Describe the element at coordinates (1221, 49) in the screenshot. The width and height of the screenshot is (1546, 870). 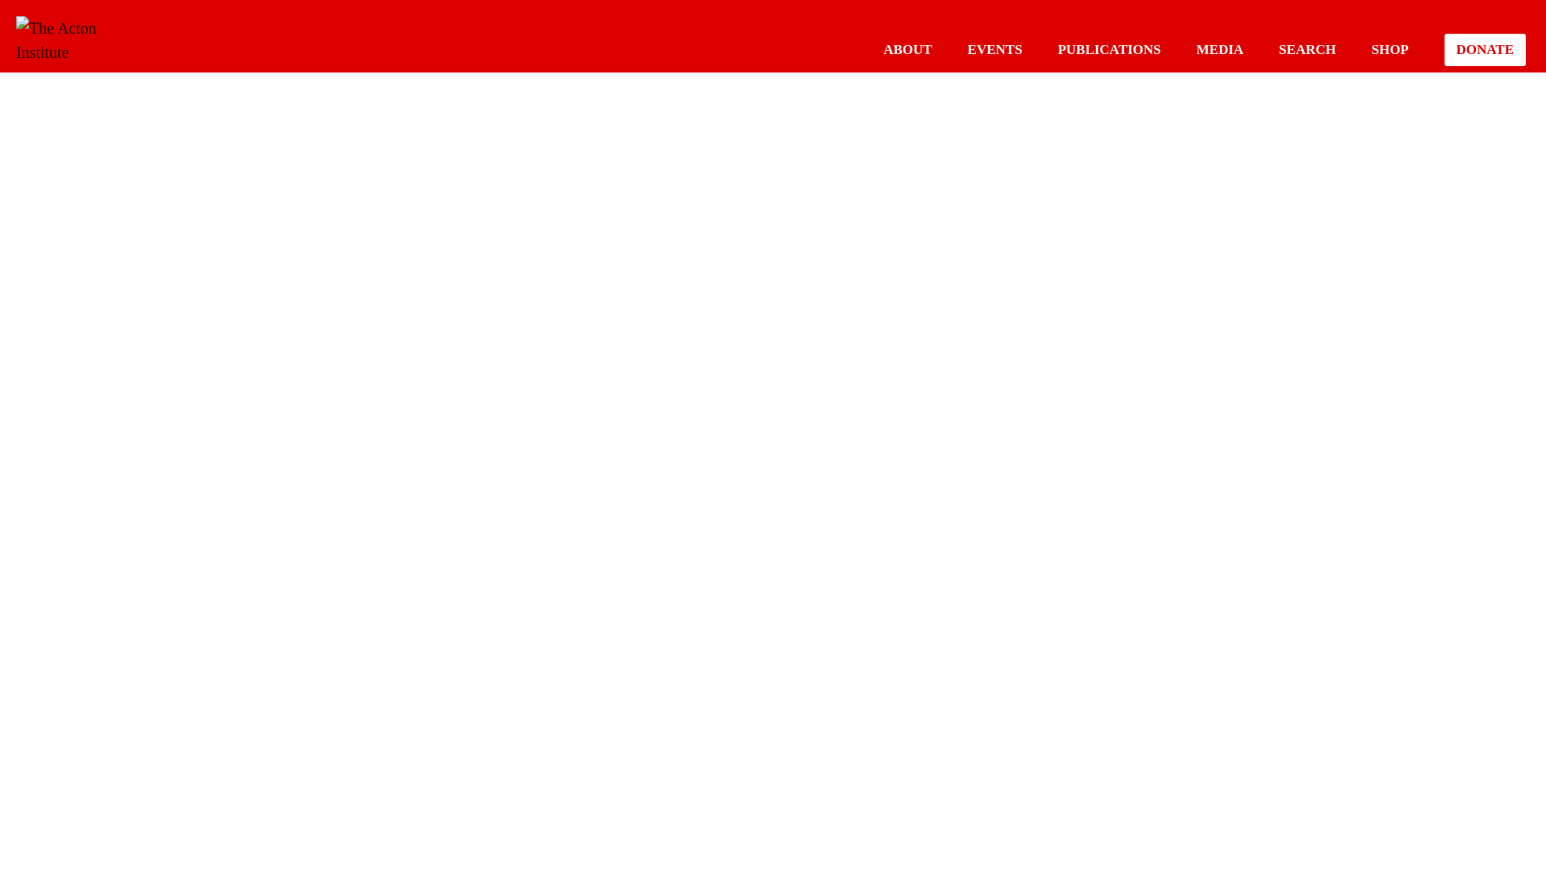
I see `MEDIA` at that location.